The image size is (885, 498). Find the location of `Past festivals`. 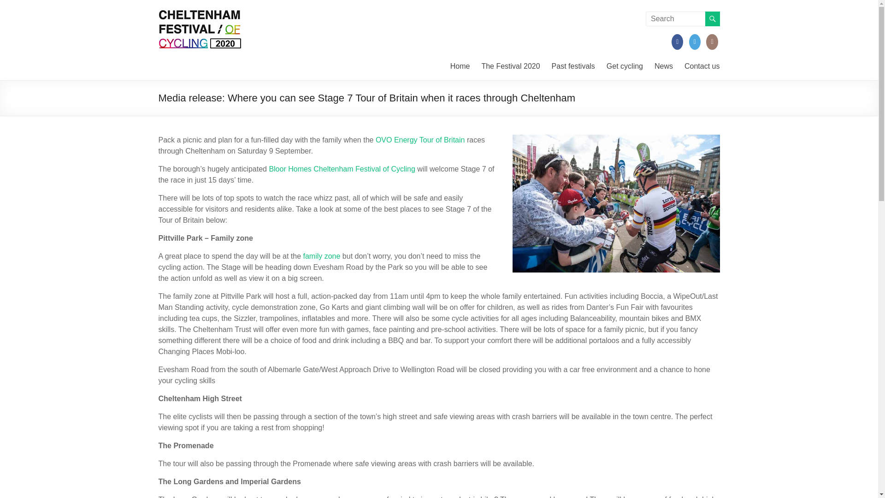

Past festivals is located at coordinates (573, 66).